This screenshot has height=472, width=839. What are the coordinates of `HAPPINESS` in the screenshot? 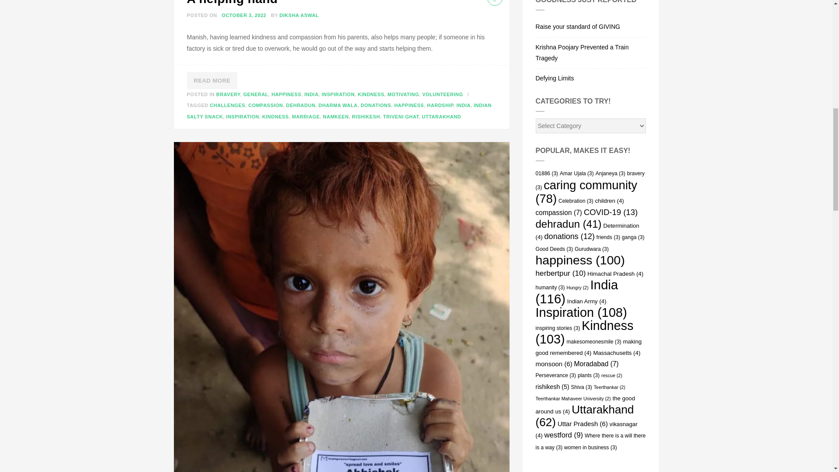 It's located at (286, 94).